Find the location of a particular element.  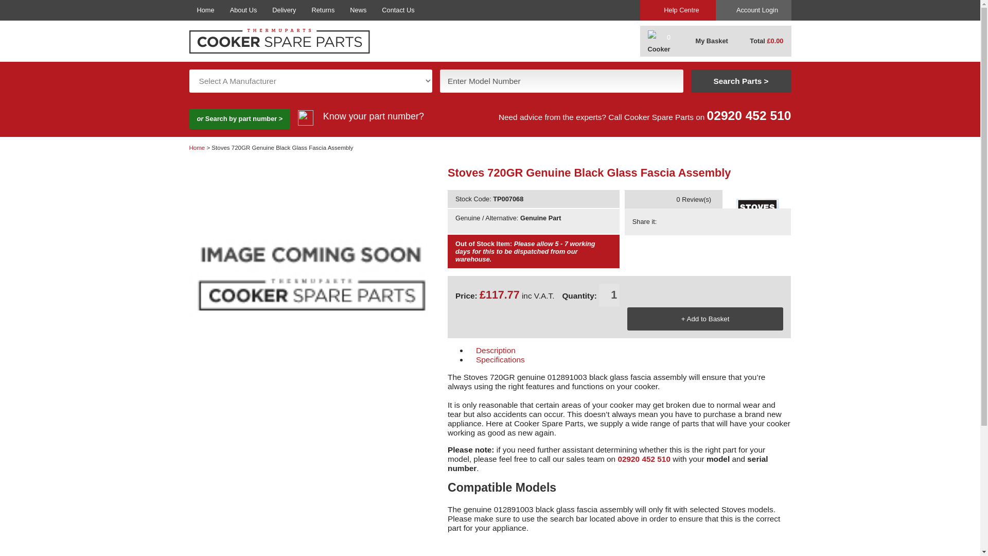

Delivery is located at coordinates (284, 10).